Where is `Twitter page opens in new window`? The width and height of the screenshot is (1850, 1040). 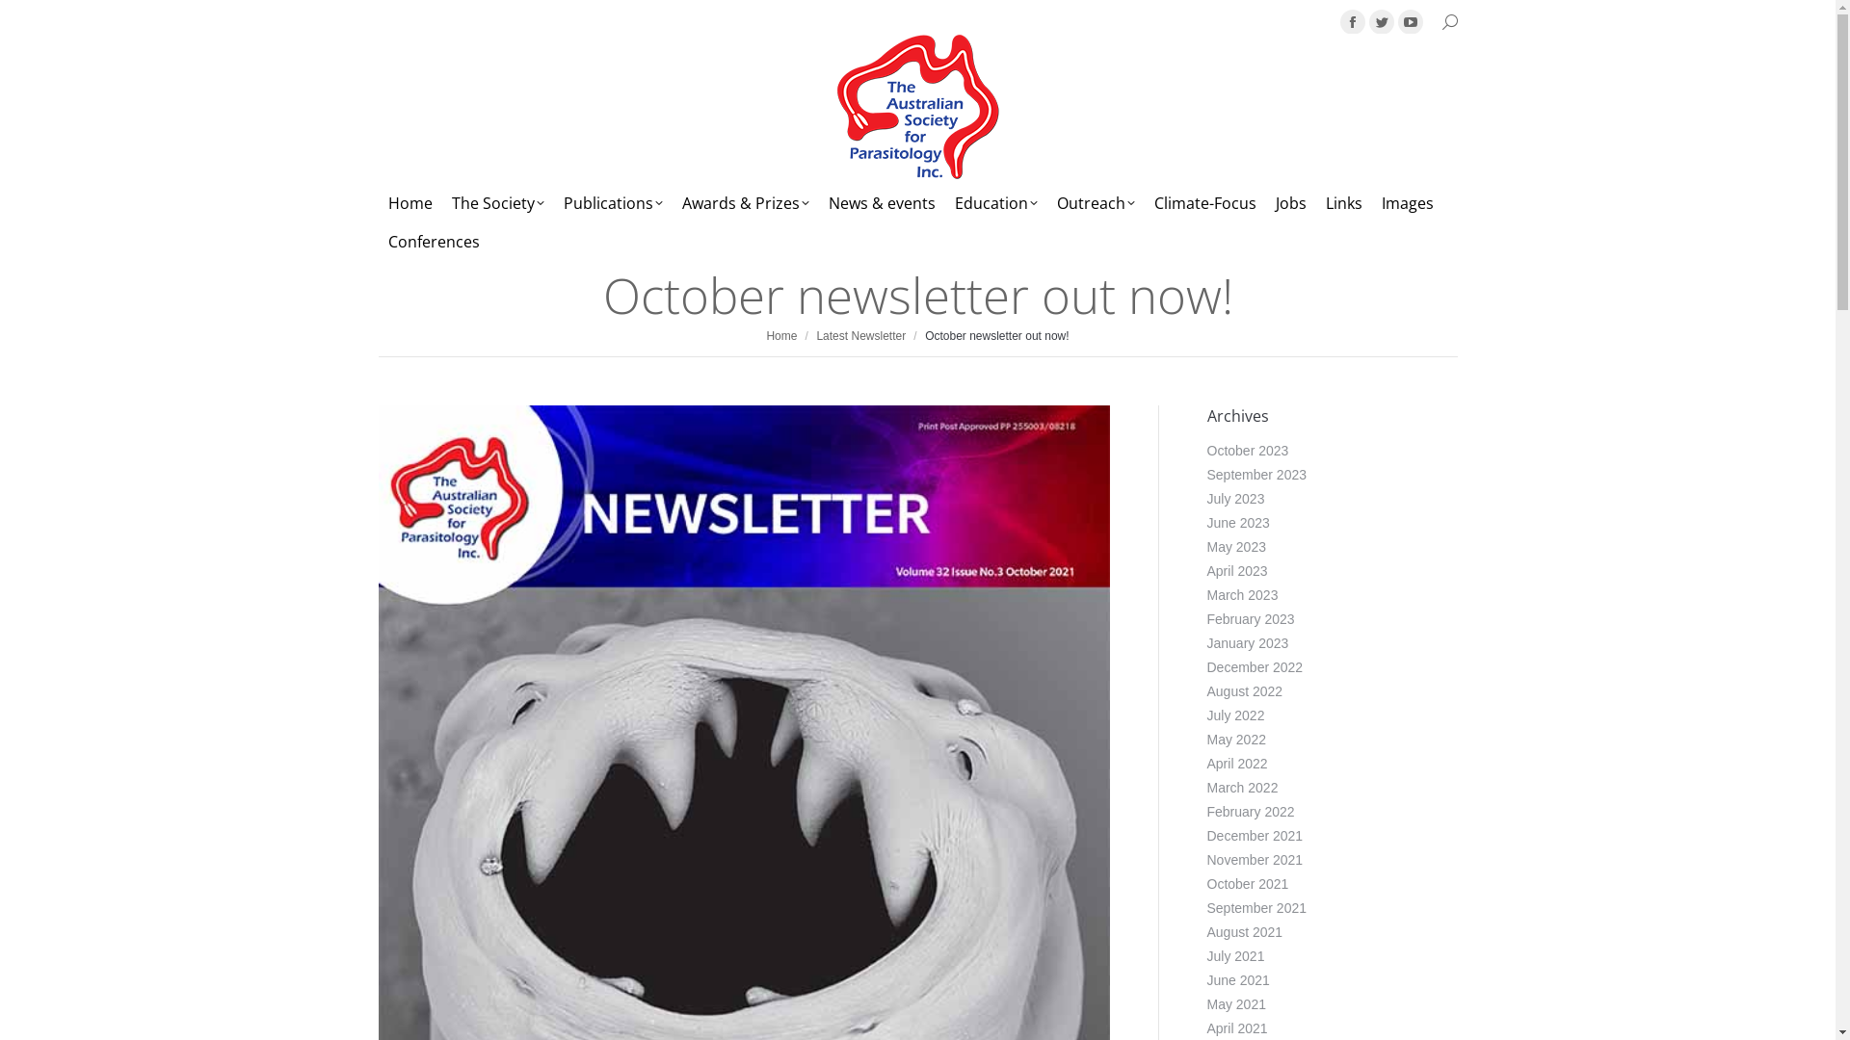
Twitter page opens in new window is located at coordinates (1381, 22).